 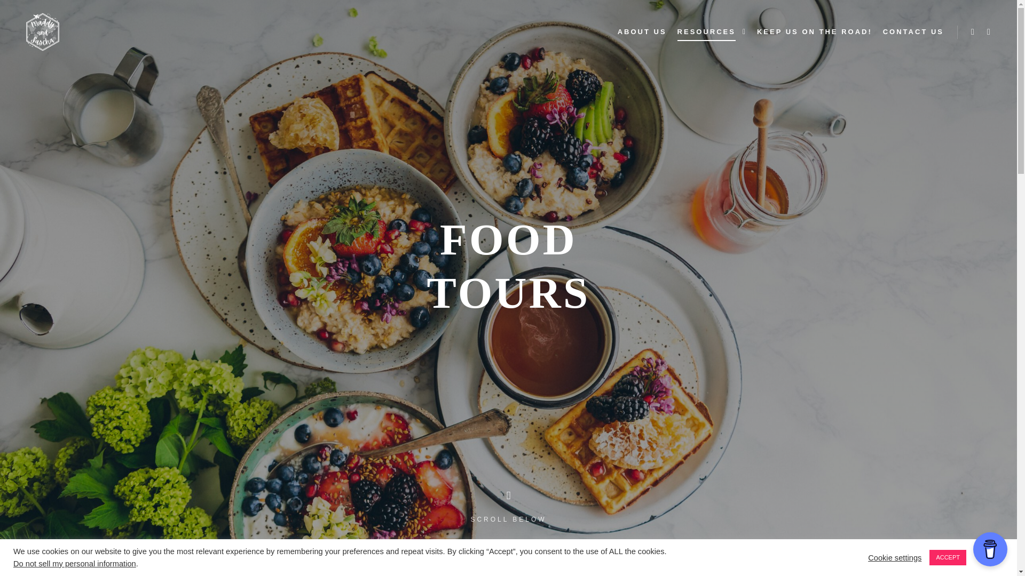 I want to click on KEEP US ON THE ROAD!, so click(x=814, y=32).